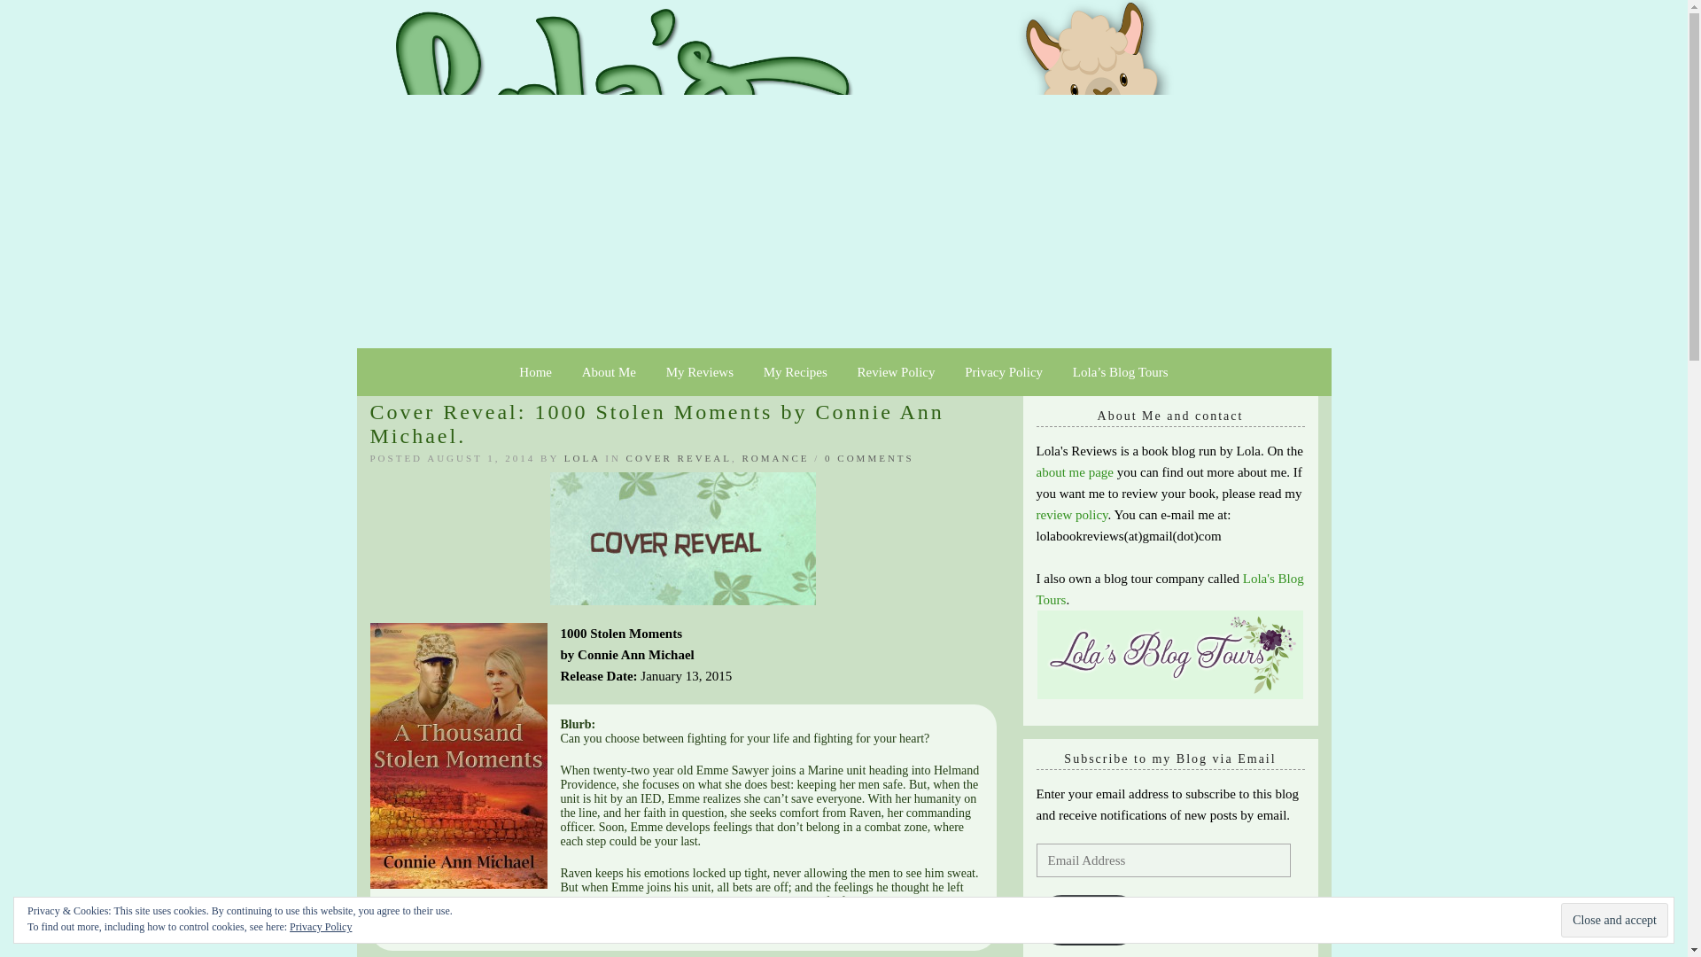 The image size is (1701, 957). What do you see at coordinates (1003, 372) in the screenshot?
I see `Privacy Policy` at bounding box center [1003, 372].